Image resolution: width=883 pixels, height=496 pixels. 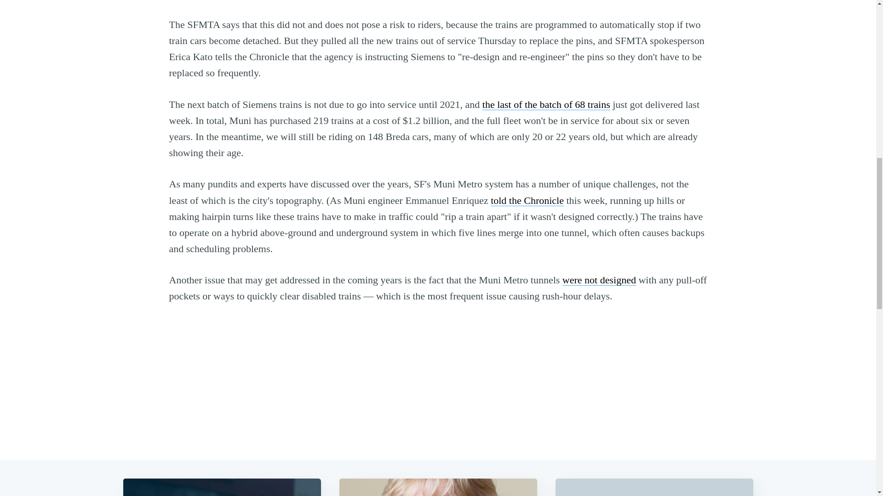 What do you see at coordinates (527, 200) in the screenshot?
I see `told the Chronicle` at bounding box center [527, 200].